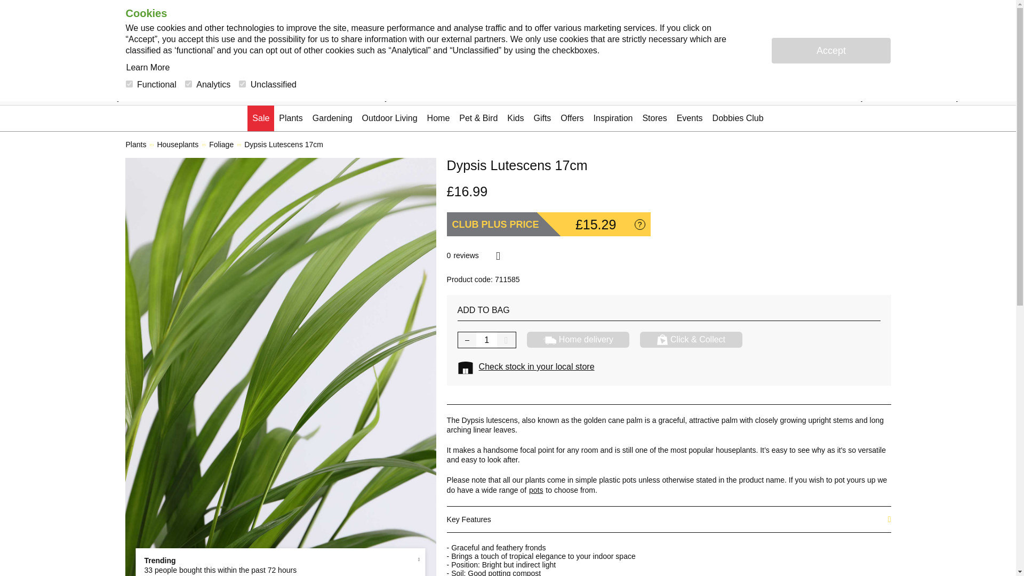  What do you see at coordinates (139, 90) in the screenshot?
I see `CHECK STOCK` at bounding box center [139, 90].